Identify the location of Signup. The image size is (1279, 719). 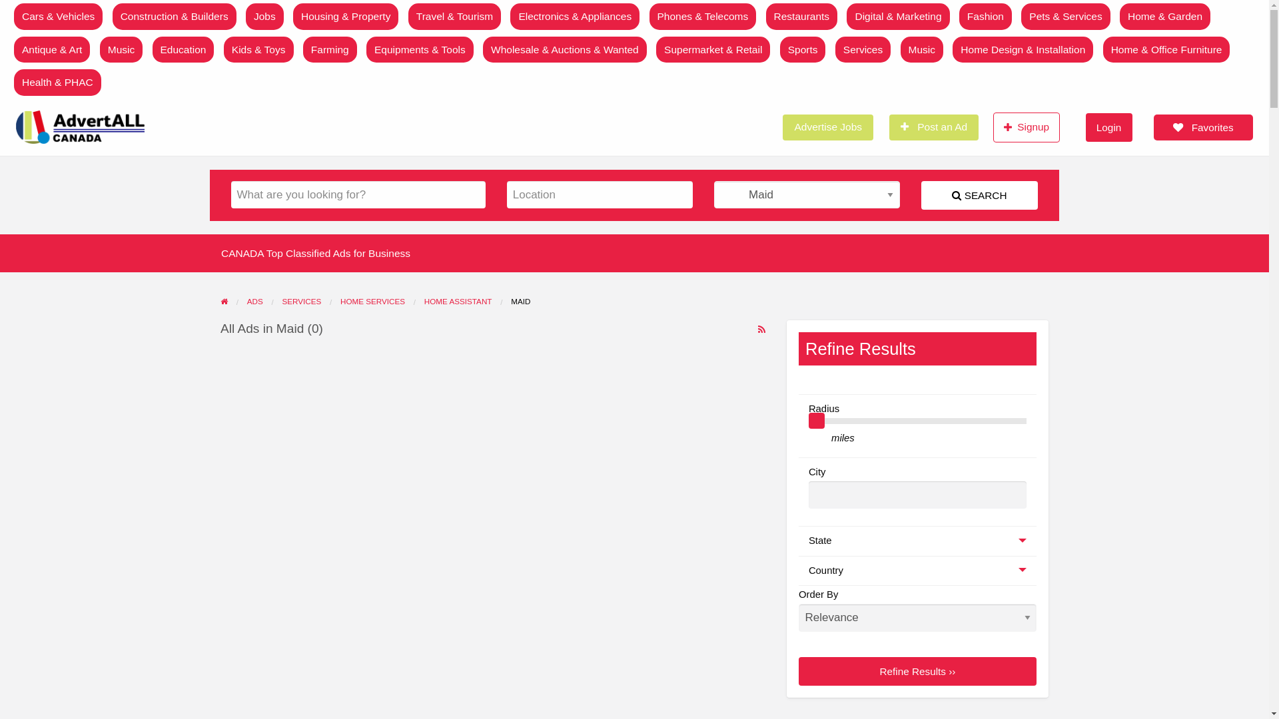
(1027, 128).